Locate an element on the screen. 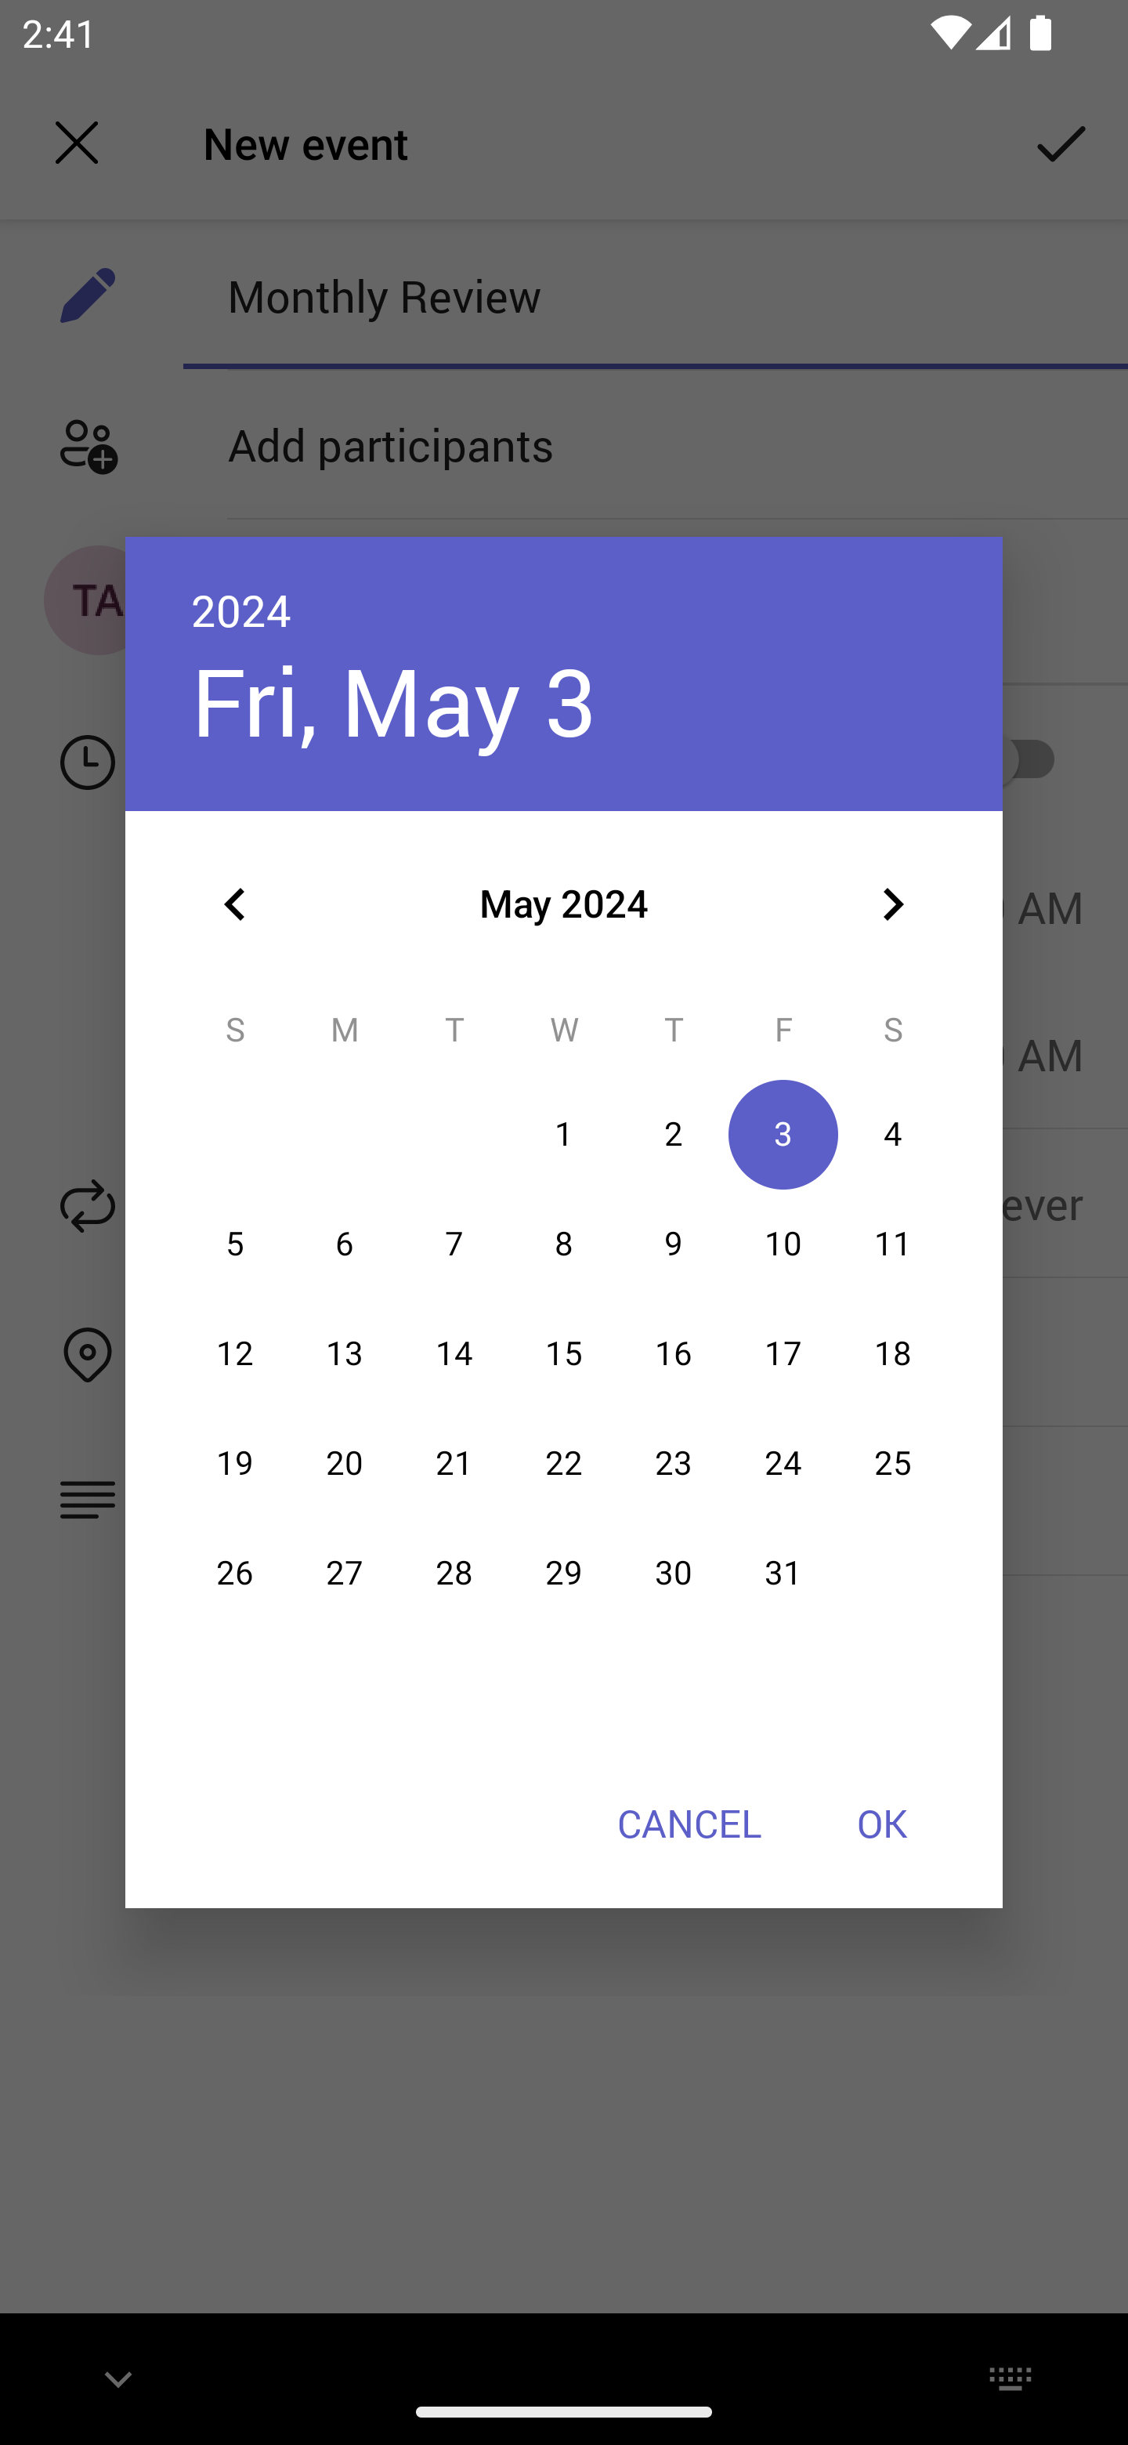 The height and width of the screenshot is (2445, 1128). 10 10 May 2024 is located at coordinates (783, 1244).